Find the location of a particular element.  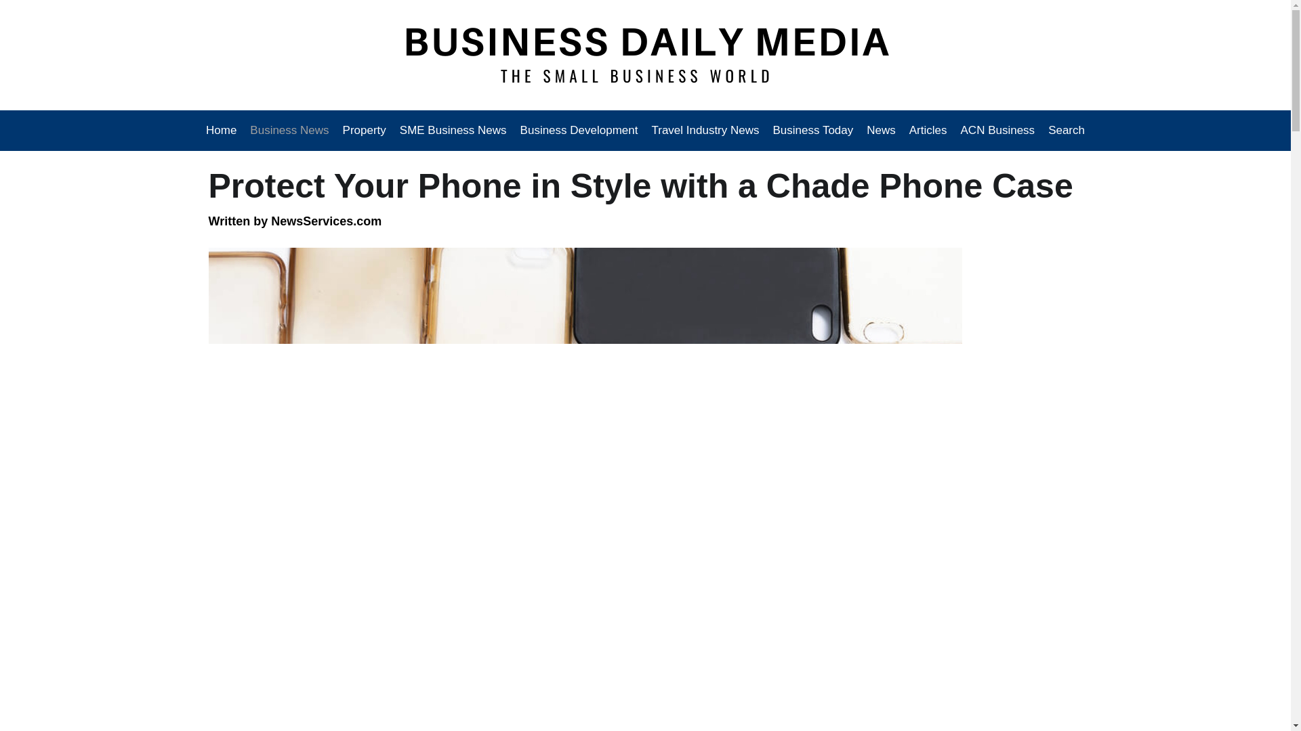

Articles is located at coordinates (928, 130).